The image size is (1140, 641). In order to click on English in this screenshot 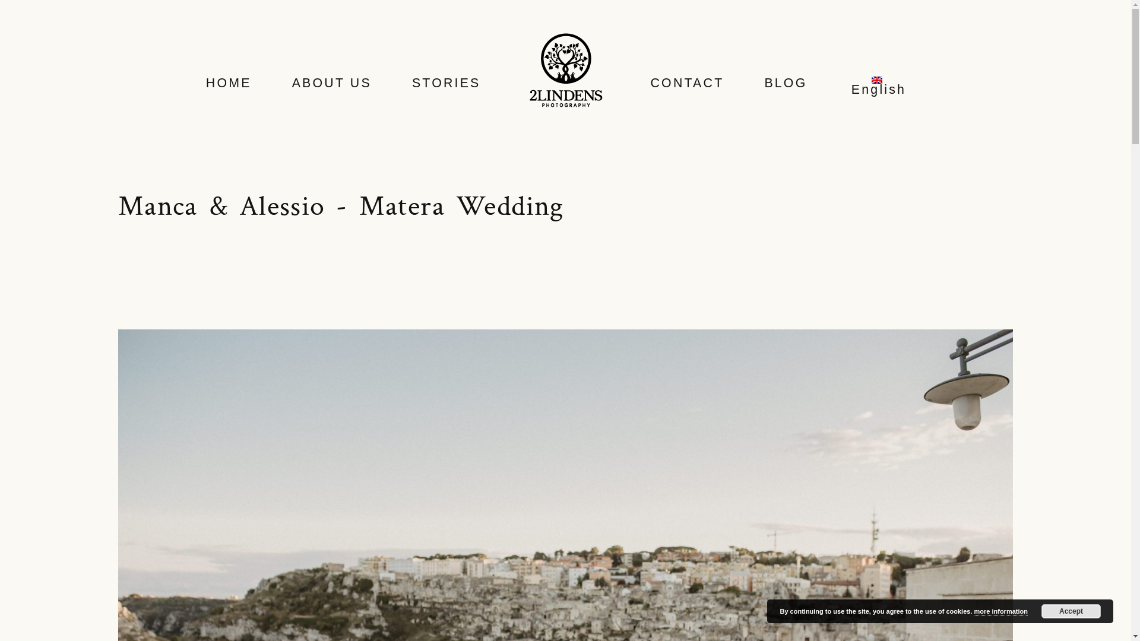, I will do `click(876, 87)`.